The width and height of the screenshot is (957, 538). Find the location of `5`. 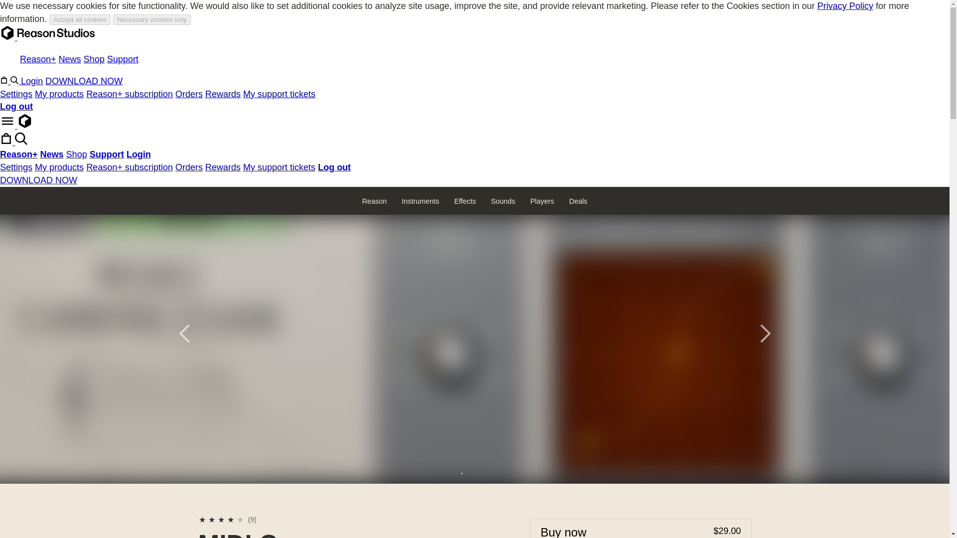

5 is located at coordinates (241, 519).